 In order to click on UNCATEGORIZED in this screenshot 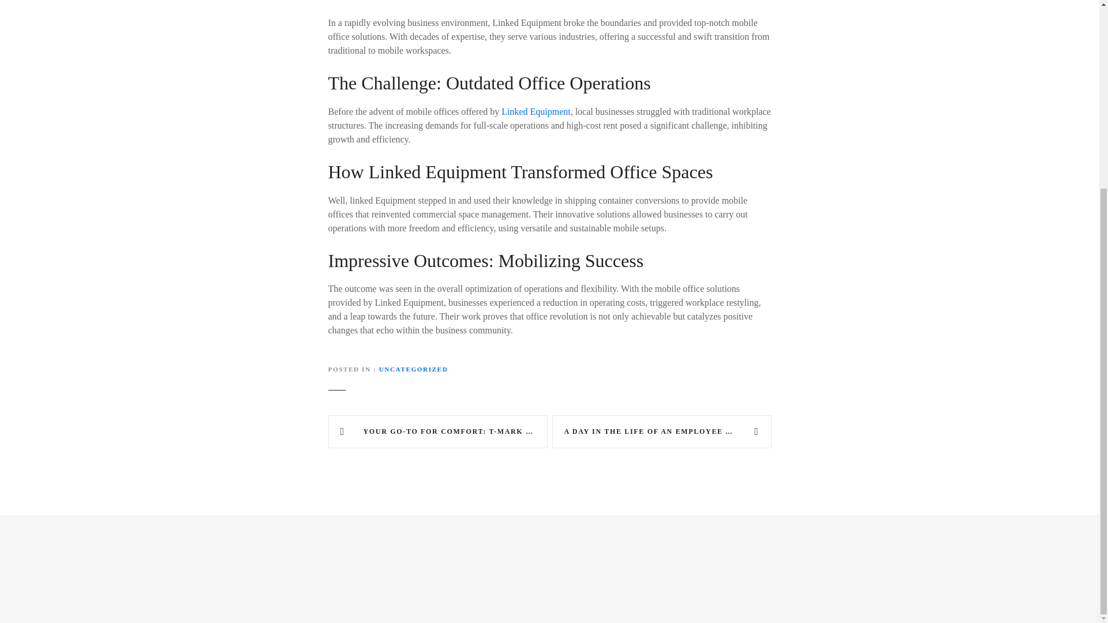, I will do `click(413, 369)`.